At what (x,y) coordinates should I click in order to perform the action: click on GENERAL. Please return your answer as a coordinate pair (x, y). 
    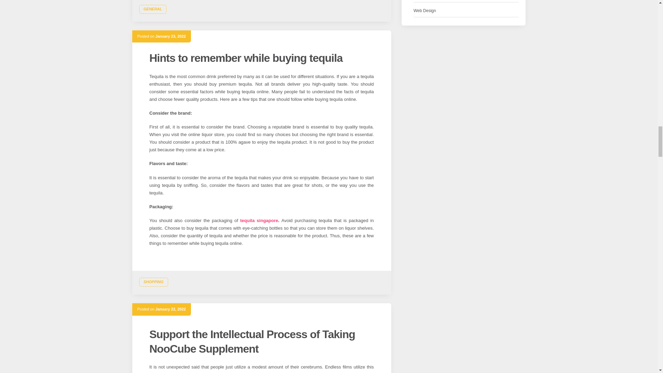
    Looking at the image, I should click on (152, 9).